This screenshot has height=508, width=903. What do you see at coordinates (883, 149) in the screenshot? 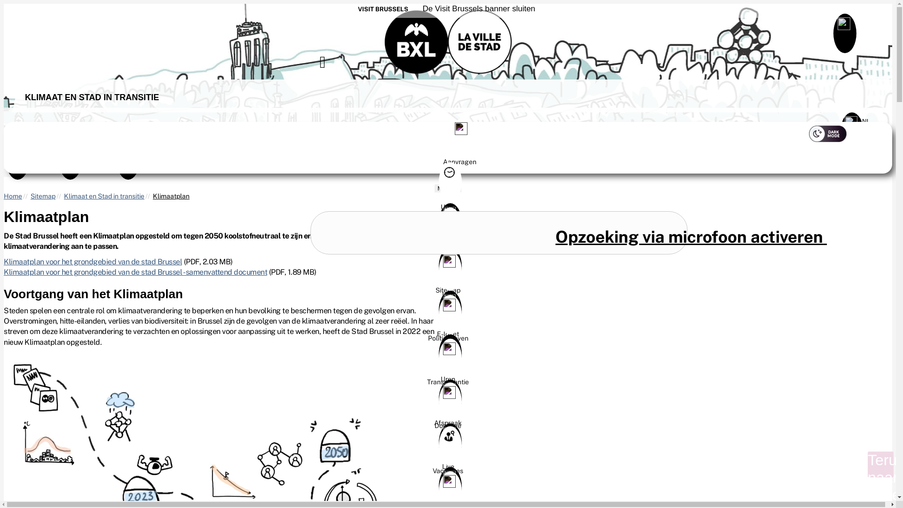
I see `EN` at bounding box center [883, 149].